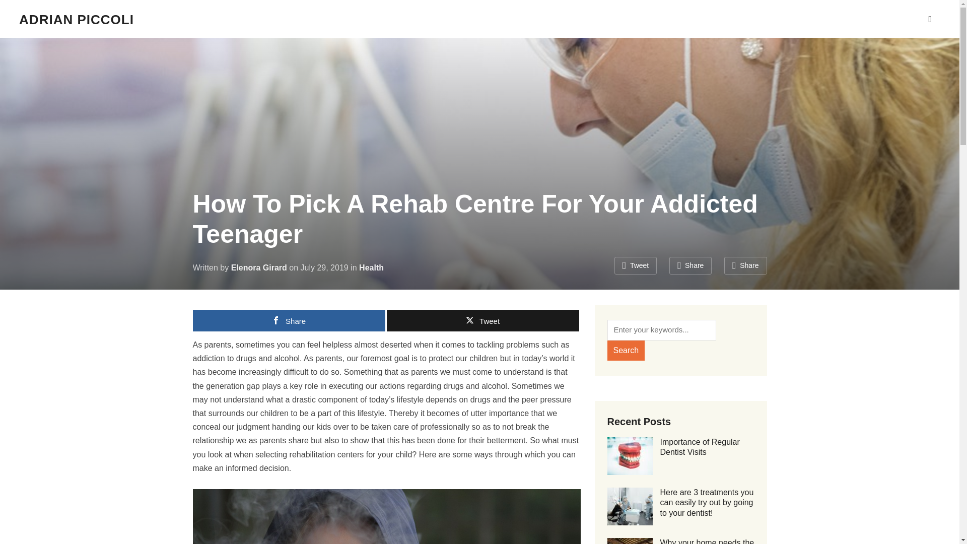  What do you see at coordinates (690, 265) in the screenshot?
I see `Share this on Facebook` at bounding box center [690, 265].